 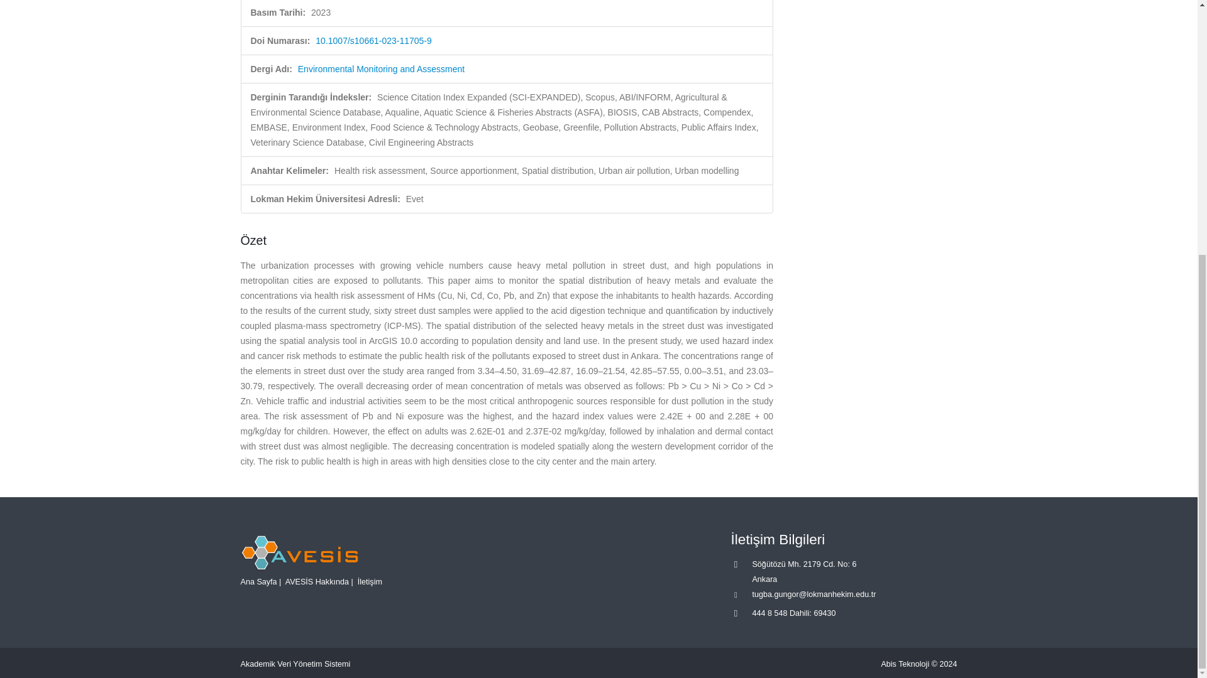 What do you see at coordinates (905, 664) in the screenshot?
I see `Abis Teknoloji` at bounding box center [905, 664].